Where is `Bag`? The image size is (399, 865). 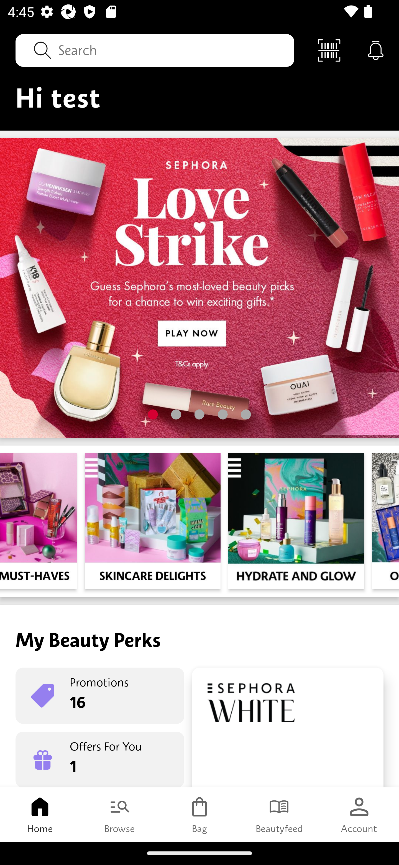
Bag is located at coordinates (199, 814).